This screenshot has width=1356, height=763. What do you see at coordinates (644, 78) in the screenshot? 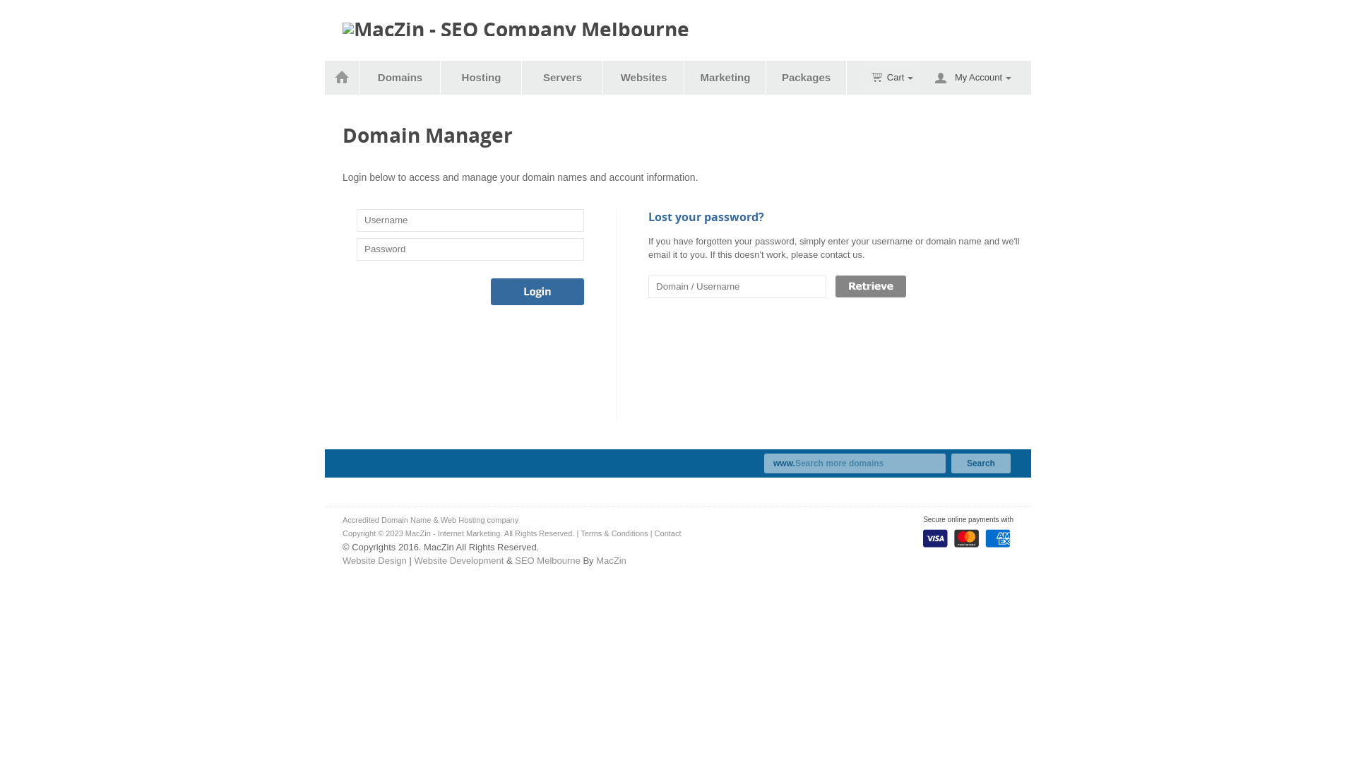
I see `Websites` at bounding box center [644, 78].